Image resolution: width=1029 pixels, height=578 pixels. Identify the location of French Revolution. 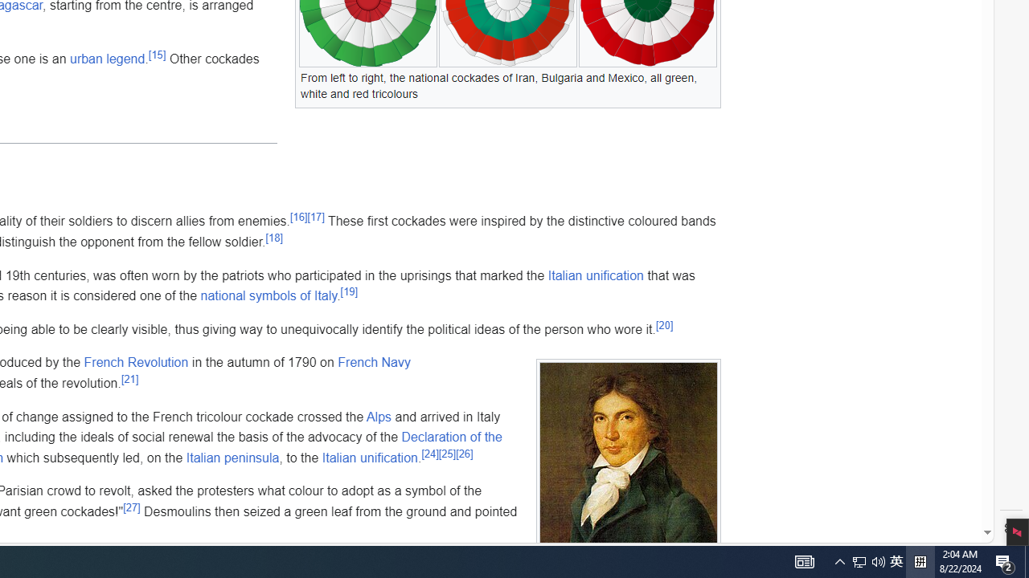
(136, 362).